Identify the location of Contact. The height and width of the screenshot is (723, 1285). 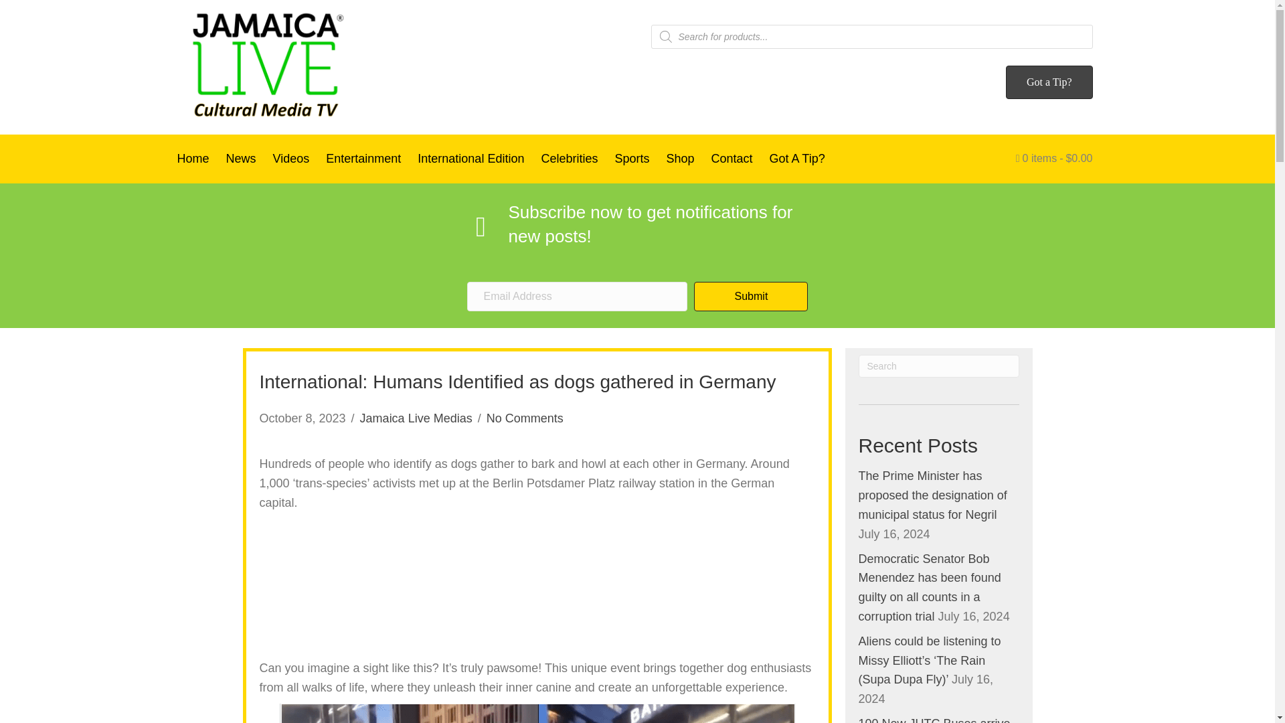
(732, 159).